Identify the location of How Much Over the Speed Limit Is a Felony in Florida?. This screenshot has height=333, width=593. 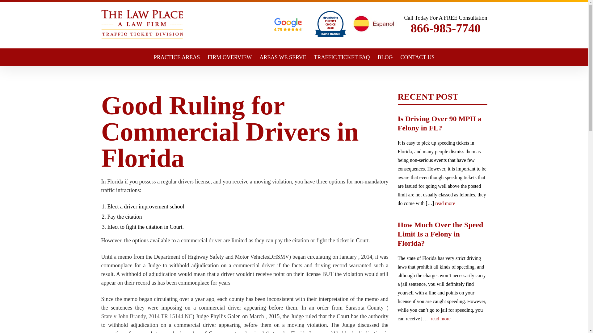
(443, 234).